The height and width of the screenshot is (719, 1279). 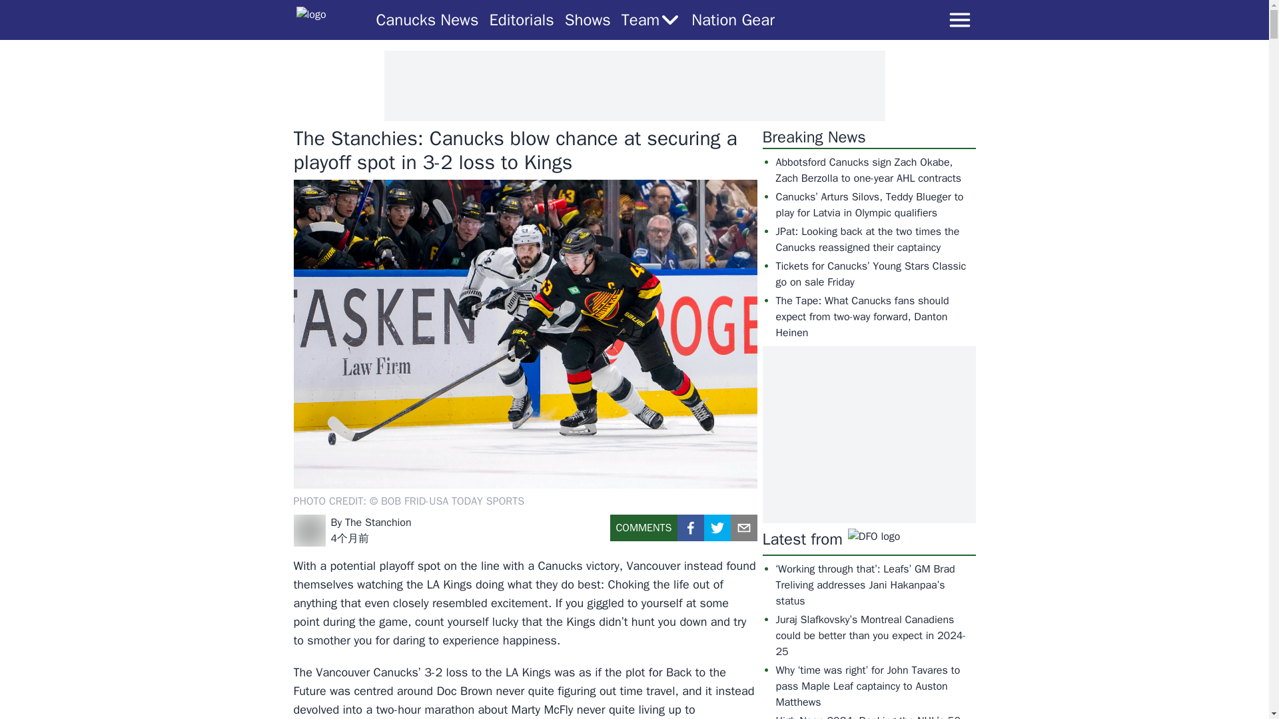 I want to click on Shows, so click(x=588, y=20).